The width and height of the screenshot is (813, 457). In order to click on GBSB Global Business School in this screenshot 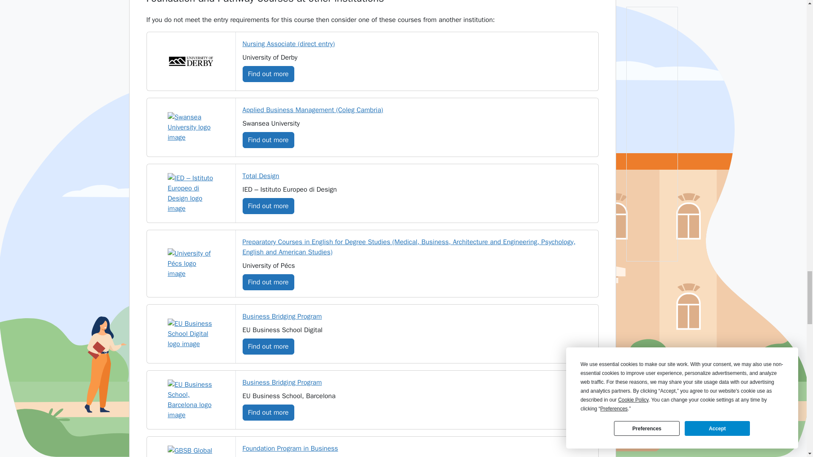, I will do `click(191, 451)`.